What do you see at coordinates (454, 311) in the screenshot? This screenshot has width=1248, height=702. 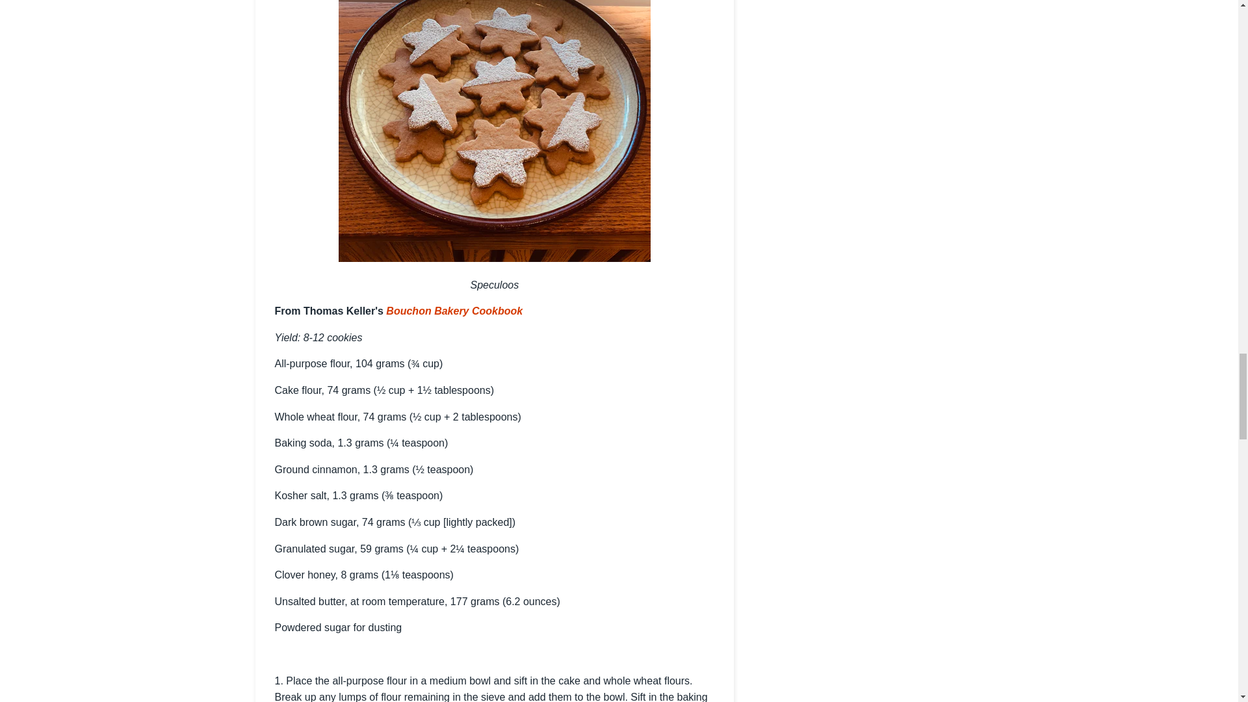 I see `Bouchon Bakery Cookbook` at bounding box center [454, 311].